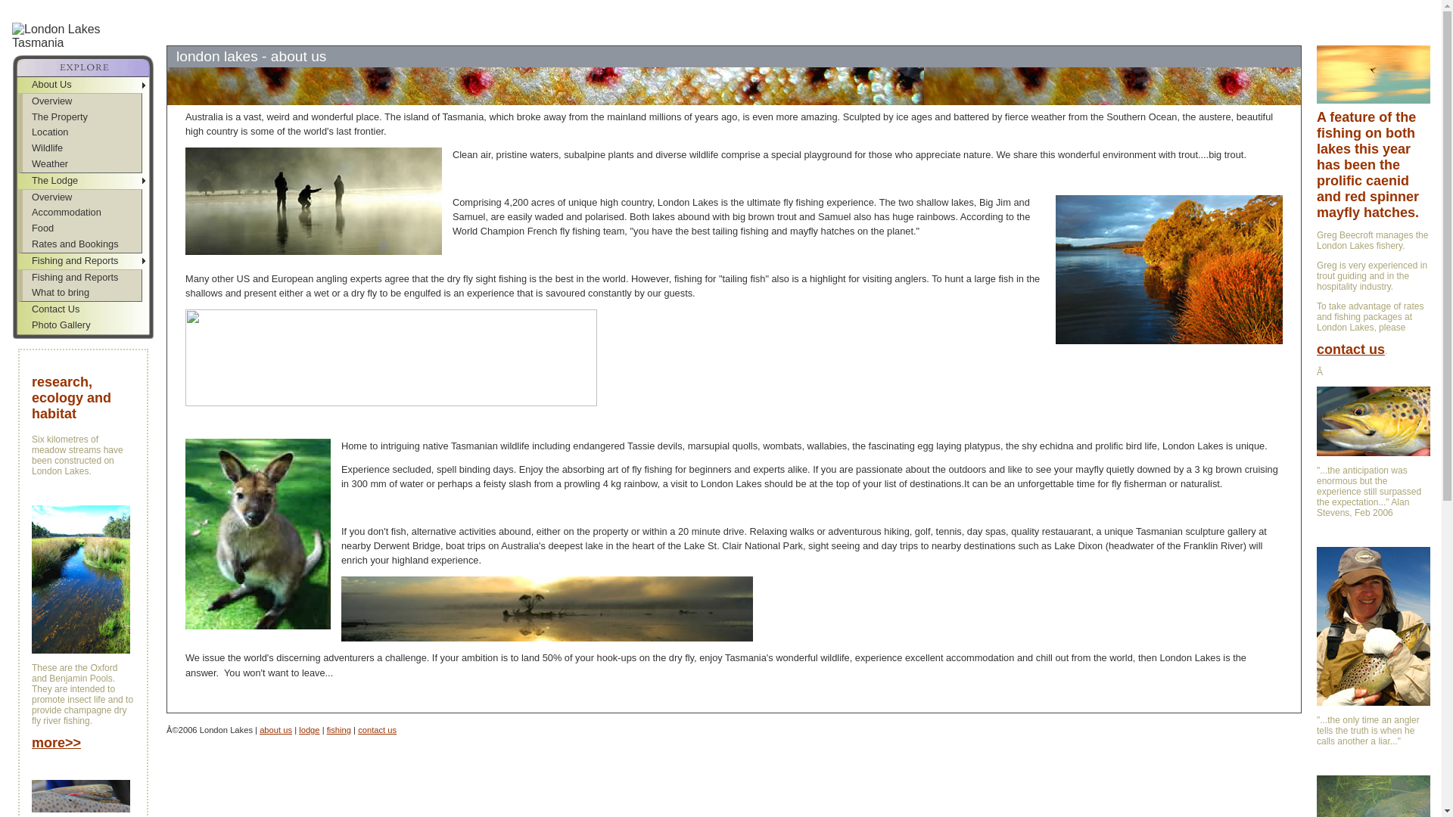 The height and width of the screenshot is (817, 1453). Describe the element at coordinates (82, 278) in the screenshot. I see `Fishing and Reports` at that location.